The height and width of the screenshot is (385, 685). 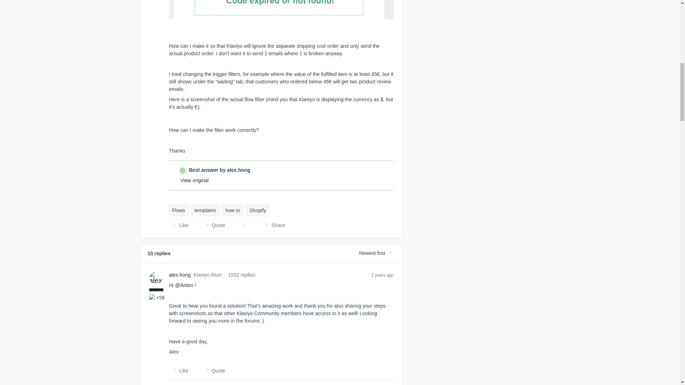 I want to click on Shopify, so click(x=258, y=210).